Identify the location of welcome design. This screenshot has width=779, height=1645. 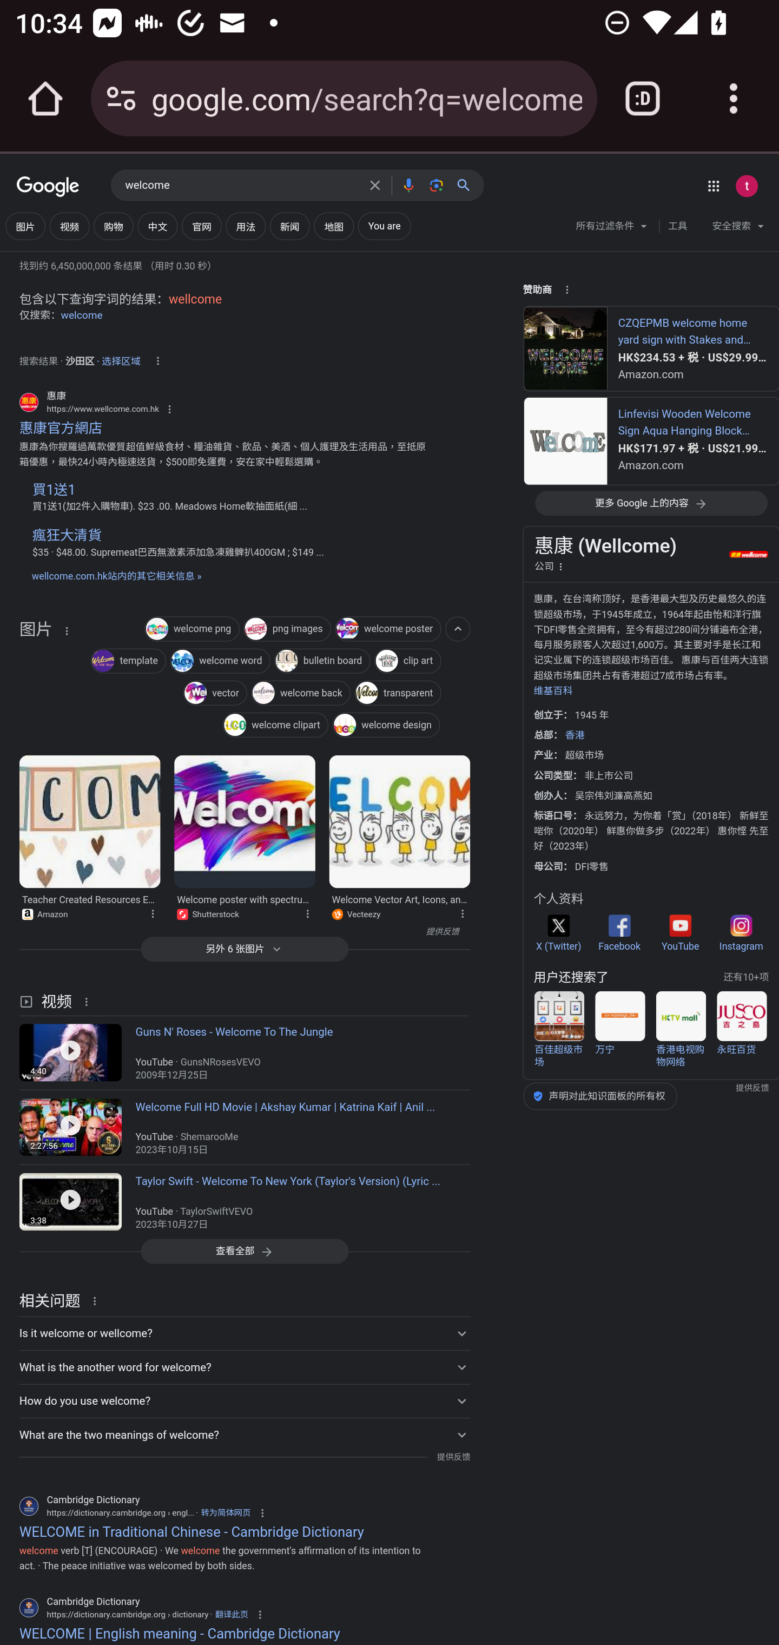
(386, 727).